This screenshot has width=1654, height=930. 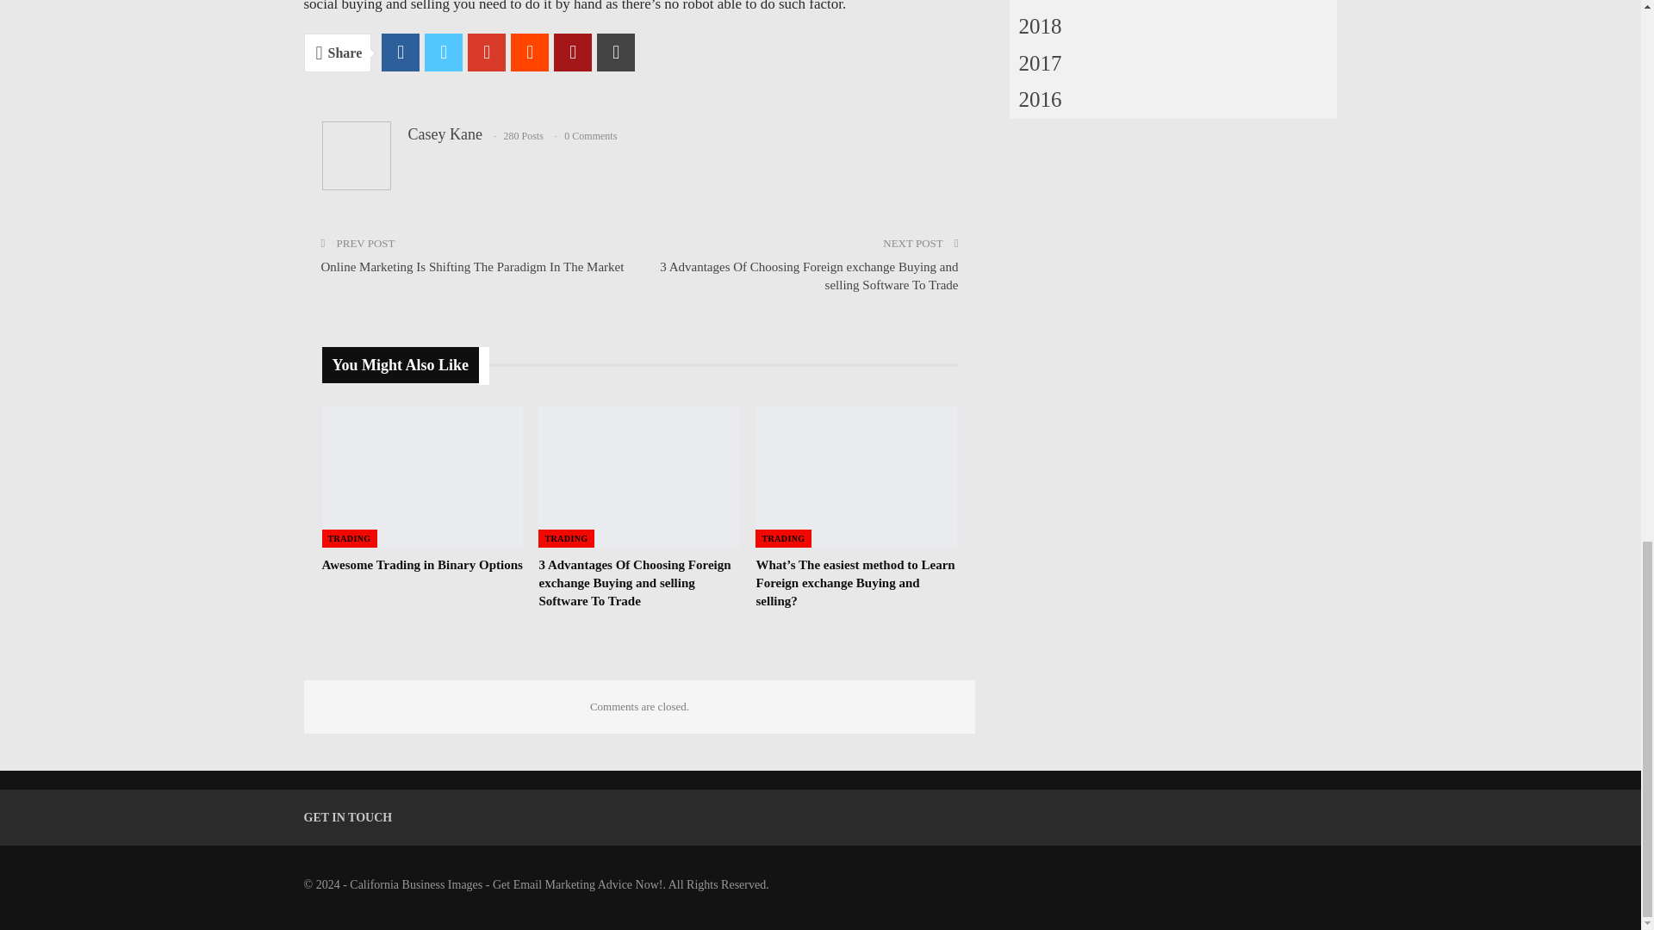 I want to click on Online Marketing Is Shifting The Paradigm In The Market, so click(x=472, y=267).